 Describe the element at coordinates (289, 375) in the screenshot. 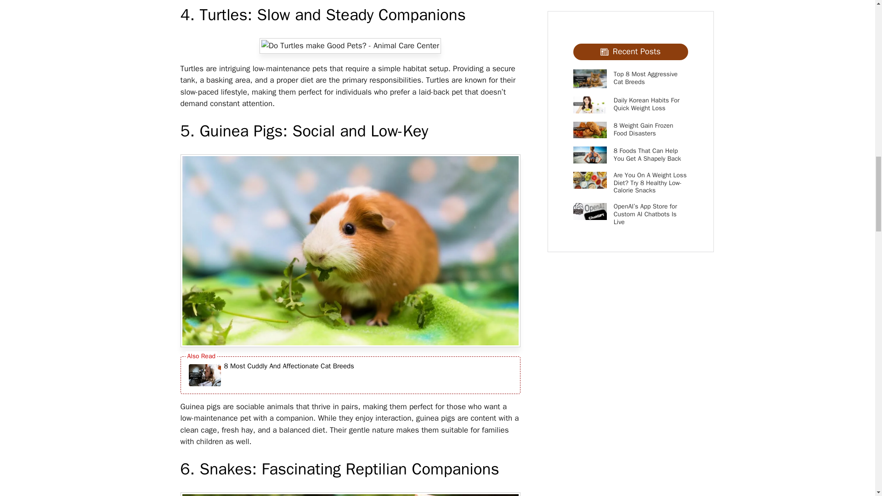

I see `8 Most Cuddly And Affectionate Cat Breeds` at that location.